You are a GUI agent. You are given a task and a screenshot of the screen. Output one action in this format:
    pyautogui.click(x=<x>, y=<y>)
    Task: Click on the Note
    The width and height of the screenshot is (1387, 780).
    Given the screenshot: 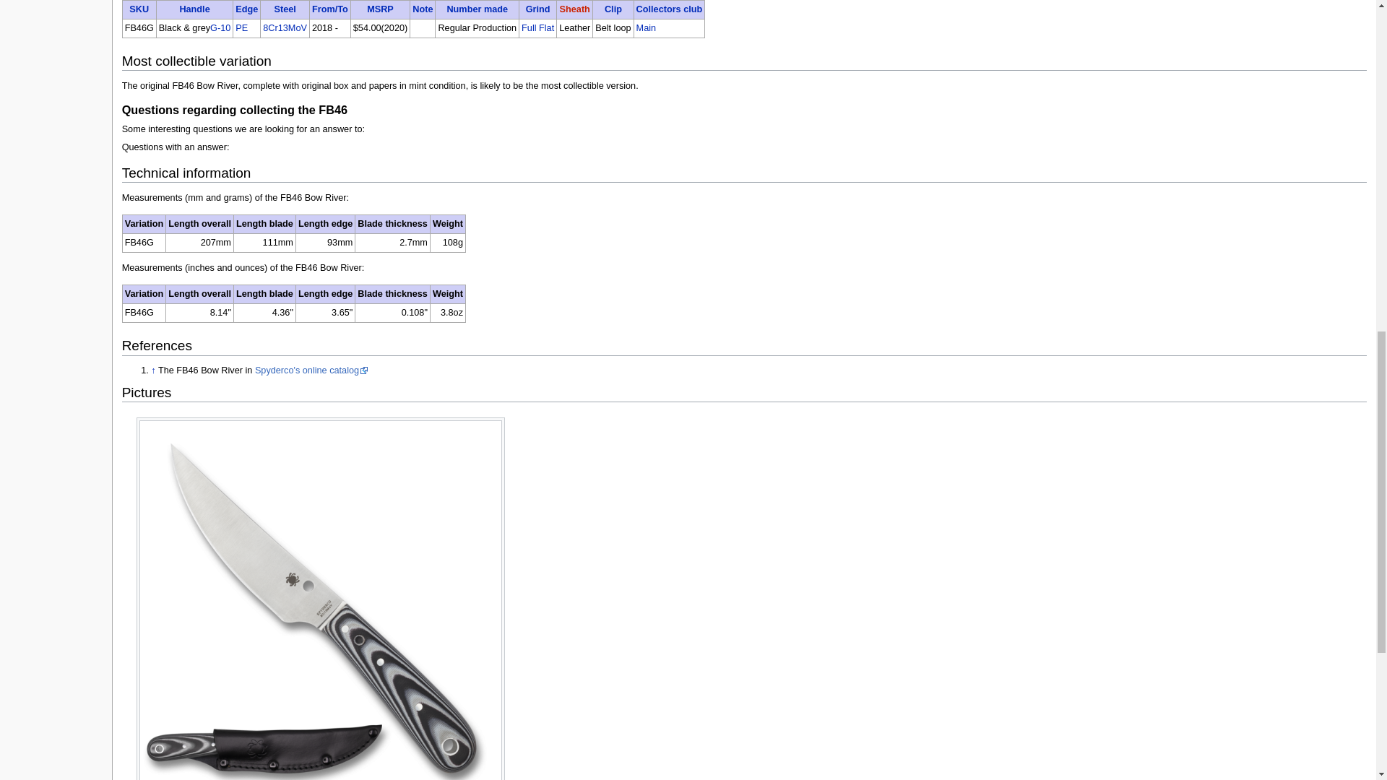 What is the action you would take?
    pyautogui.click(x=422, y=9)
    